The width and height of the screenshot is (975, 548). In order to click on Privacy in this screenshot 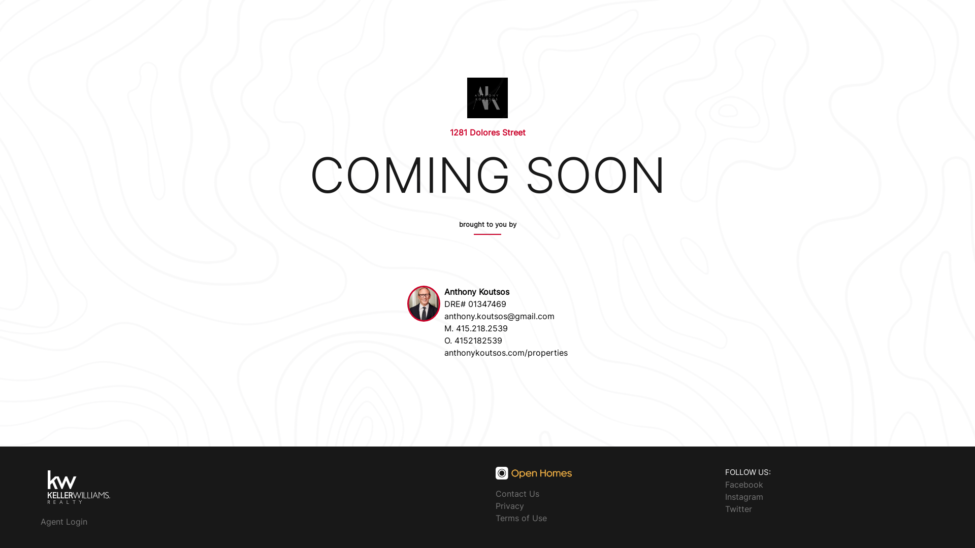, I will do `click(510, 506)`.